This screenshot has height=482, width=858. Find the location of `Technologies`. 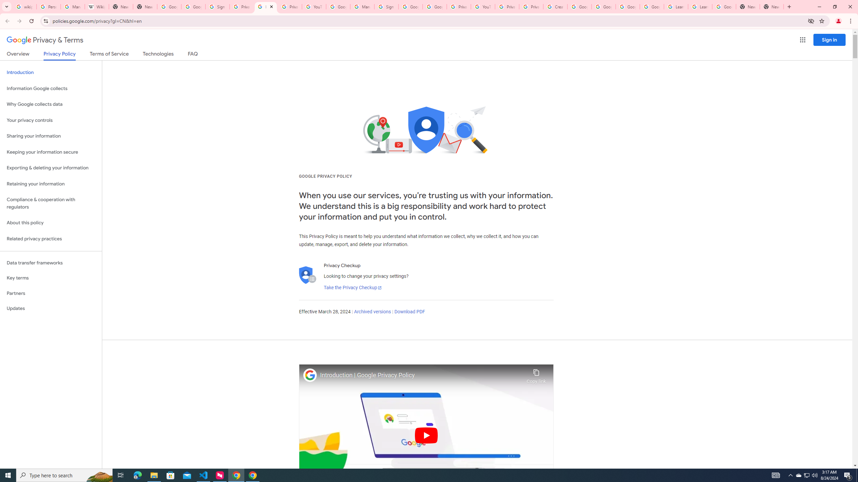

Technologies is located at coordinates (158, 55).